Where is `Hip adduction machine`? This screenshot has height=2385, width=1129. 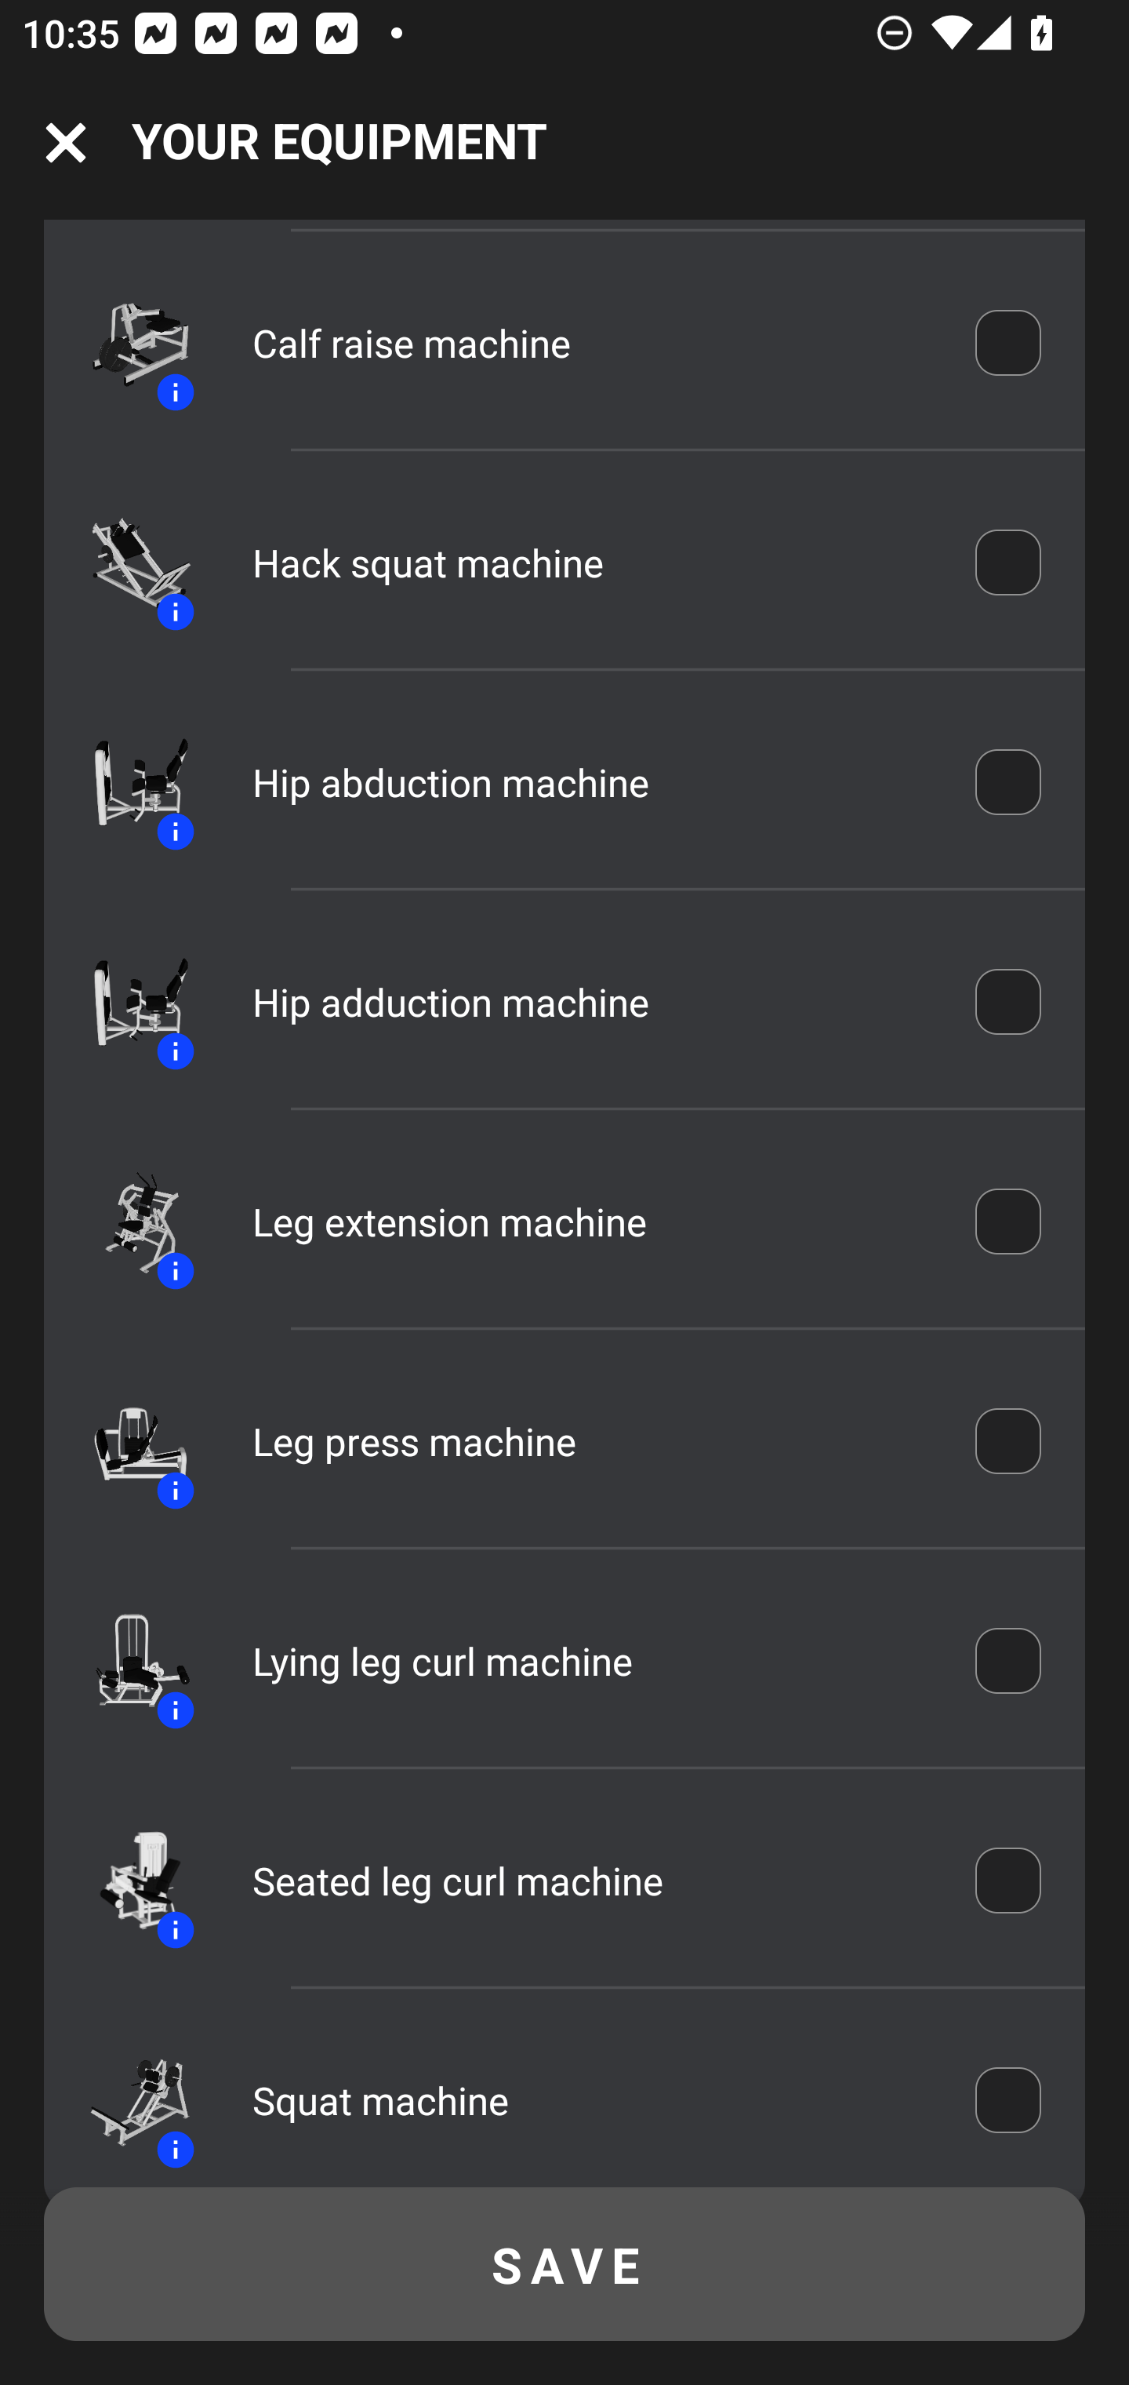 Hip adduction machine is located at coordinates (592, 1001).